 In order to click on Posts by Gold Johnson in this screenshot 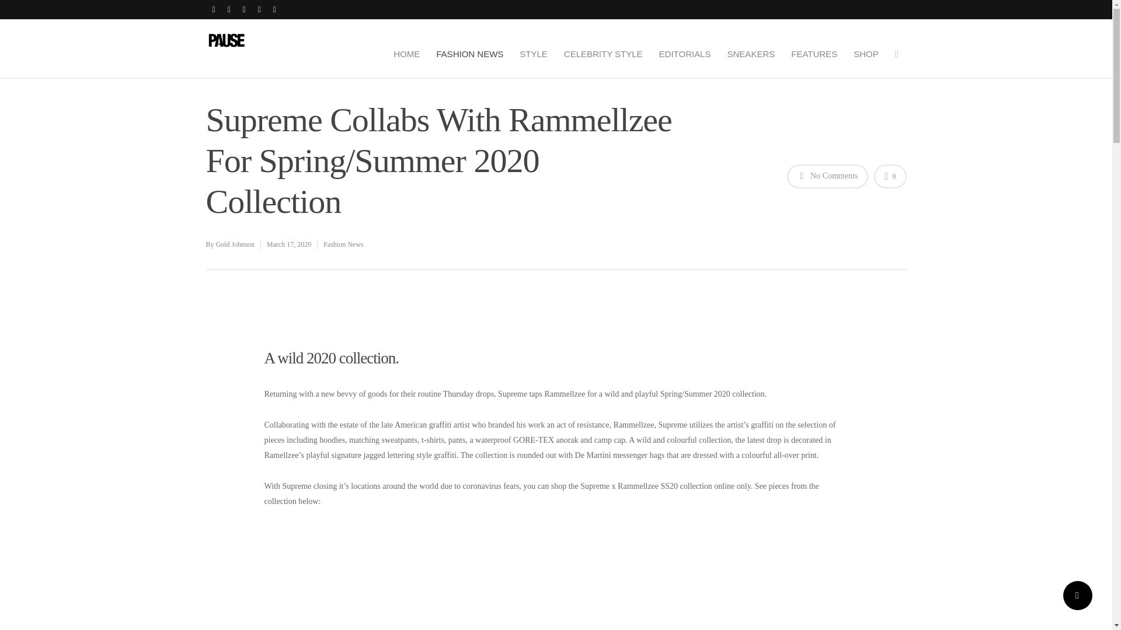, I will do `click(235, 244)`.